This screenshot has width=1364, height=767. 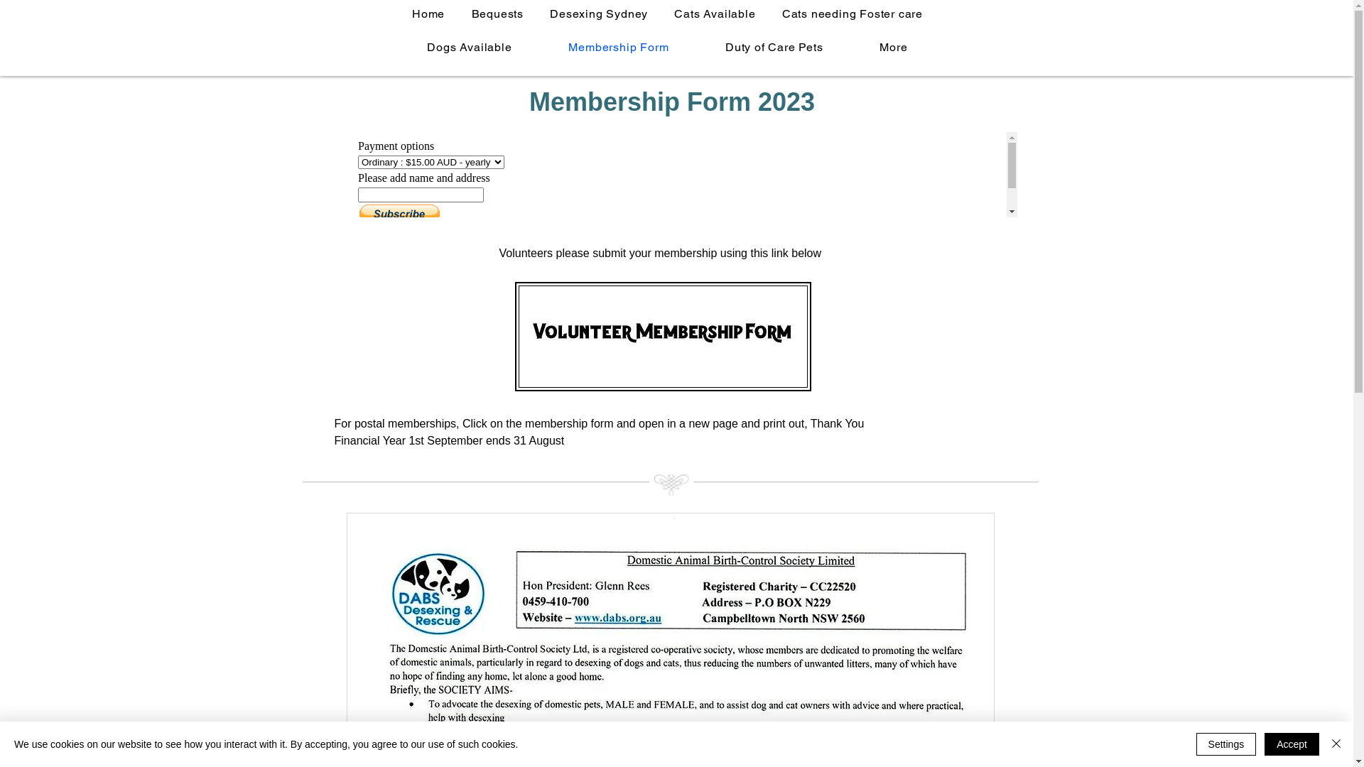 I want to click on Membership Form, so click(x=618, y=47).